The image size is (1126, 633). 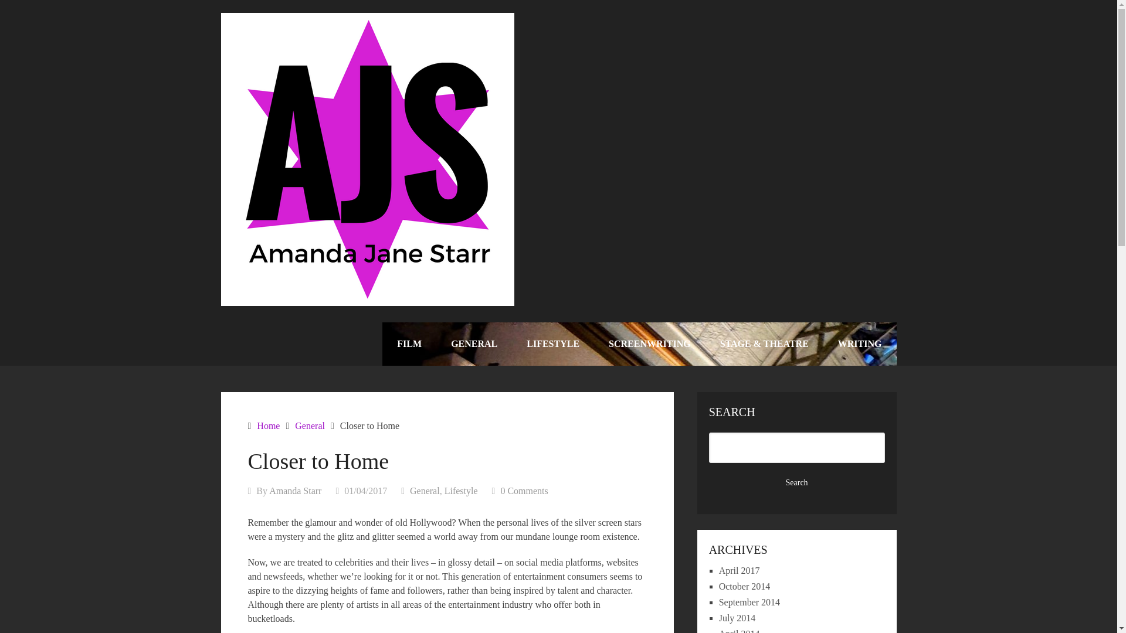 I want to click on April 2017, so click(x=740, y=570).